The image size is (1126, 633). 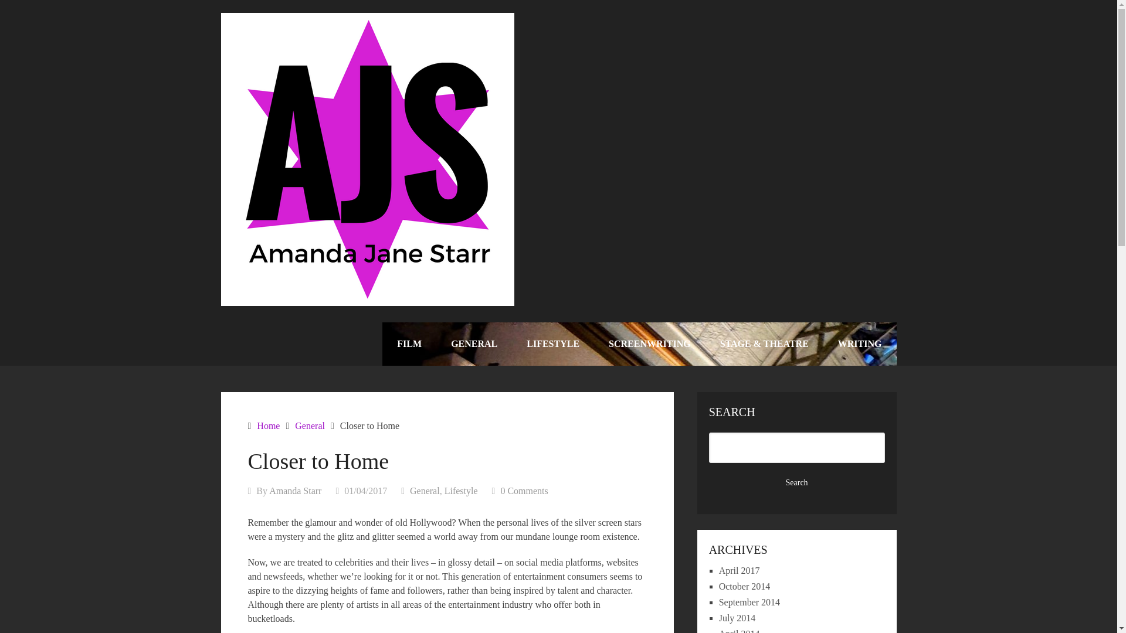 I want to click on April 2017, so click(x=740, y=570).